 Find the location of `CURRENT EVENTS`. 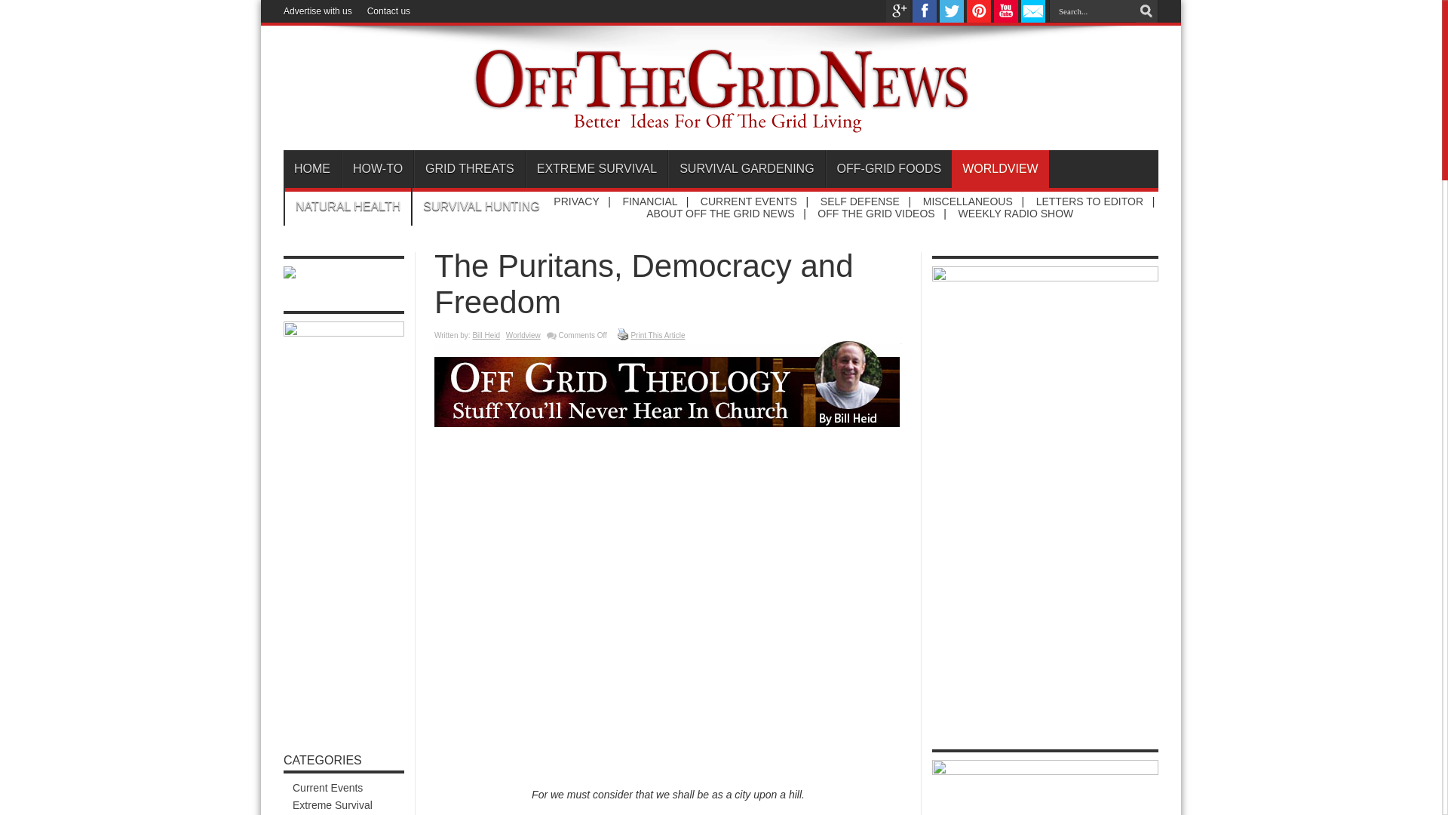

CURRENT EVENTS is located at coordinates (749, 201).